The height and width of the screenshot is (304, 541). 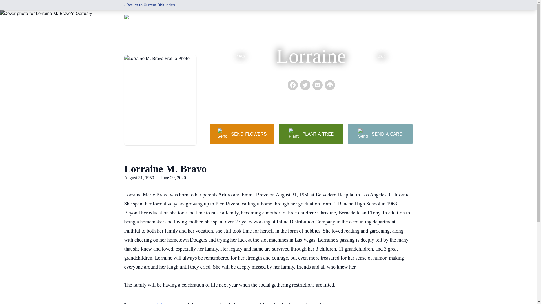 What do you see at coordinates (158, 303) in the screenshot?
I see `memorial trees` at bounding box center [158, 303].